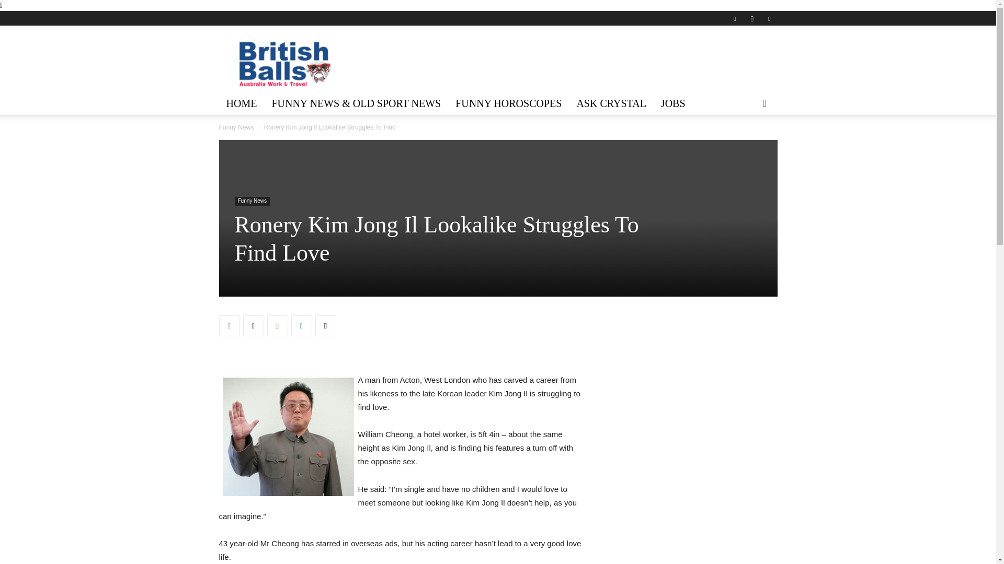 This screenshot has height=564, width=1004. What do you see at coordinates (236, 127) in the screenshot?
I see `View all posts in Funny News` at bounding box center [236, 127].